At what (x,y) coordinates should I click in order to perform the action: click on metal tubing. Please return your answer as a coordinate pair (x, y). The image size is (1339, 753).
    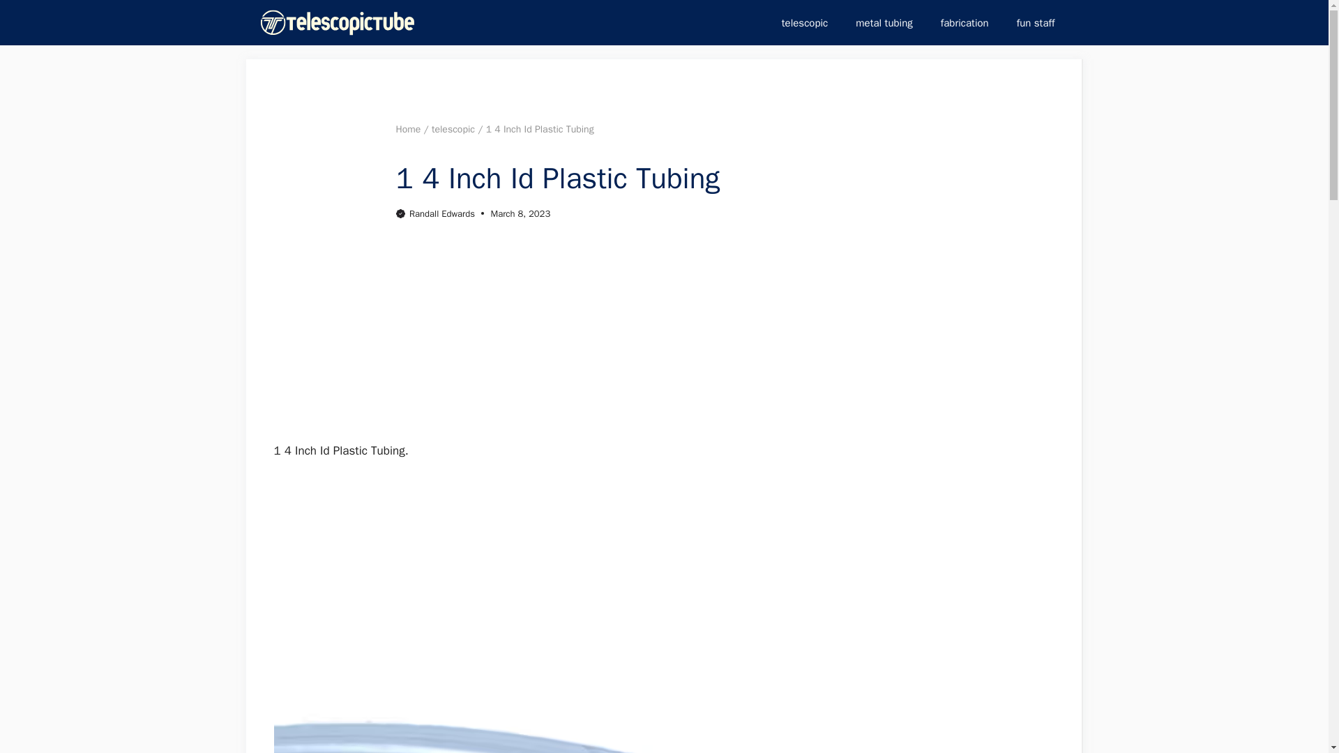
    Looking at the image, I should click on (884, 22).